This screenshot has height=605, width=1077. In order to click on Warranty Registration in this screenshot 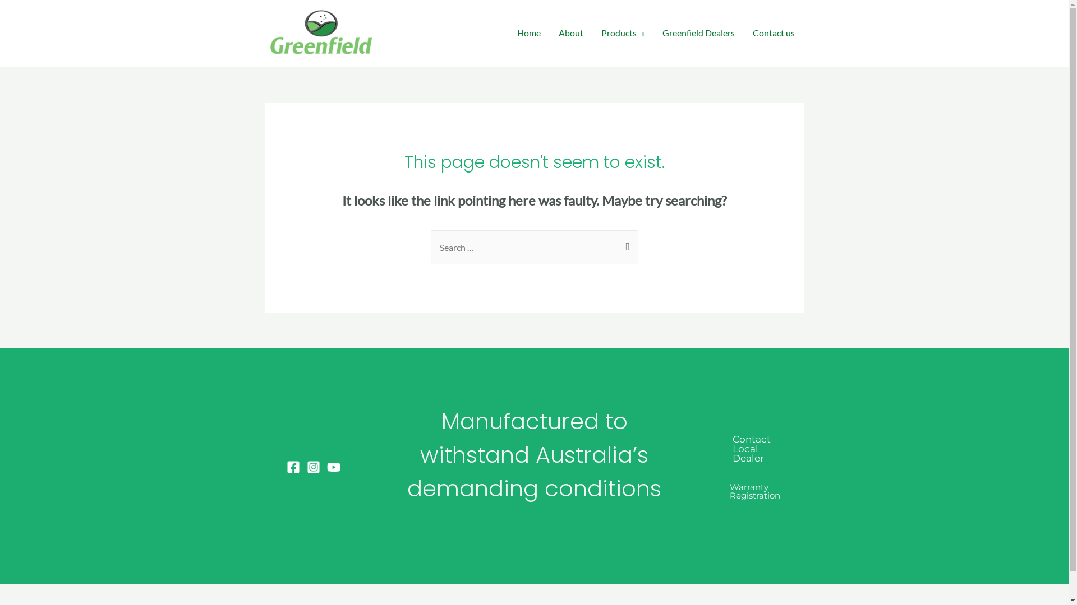, I will do `click(755, 491)`.